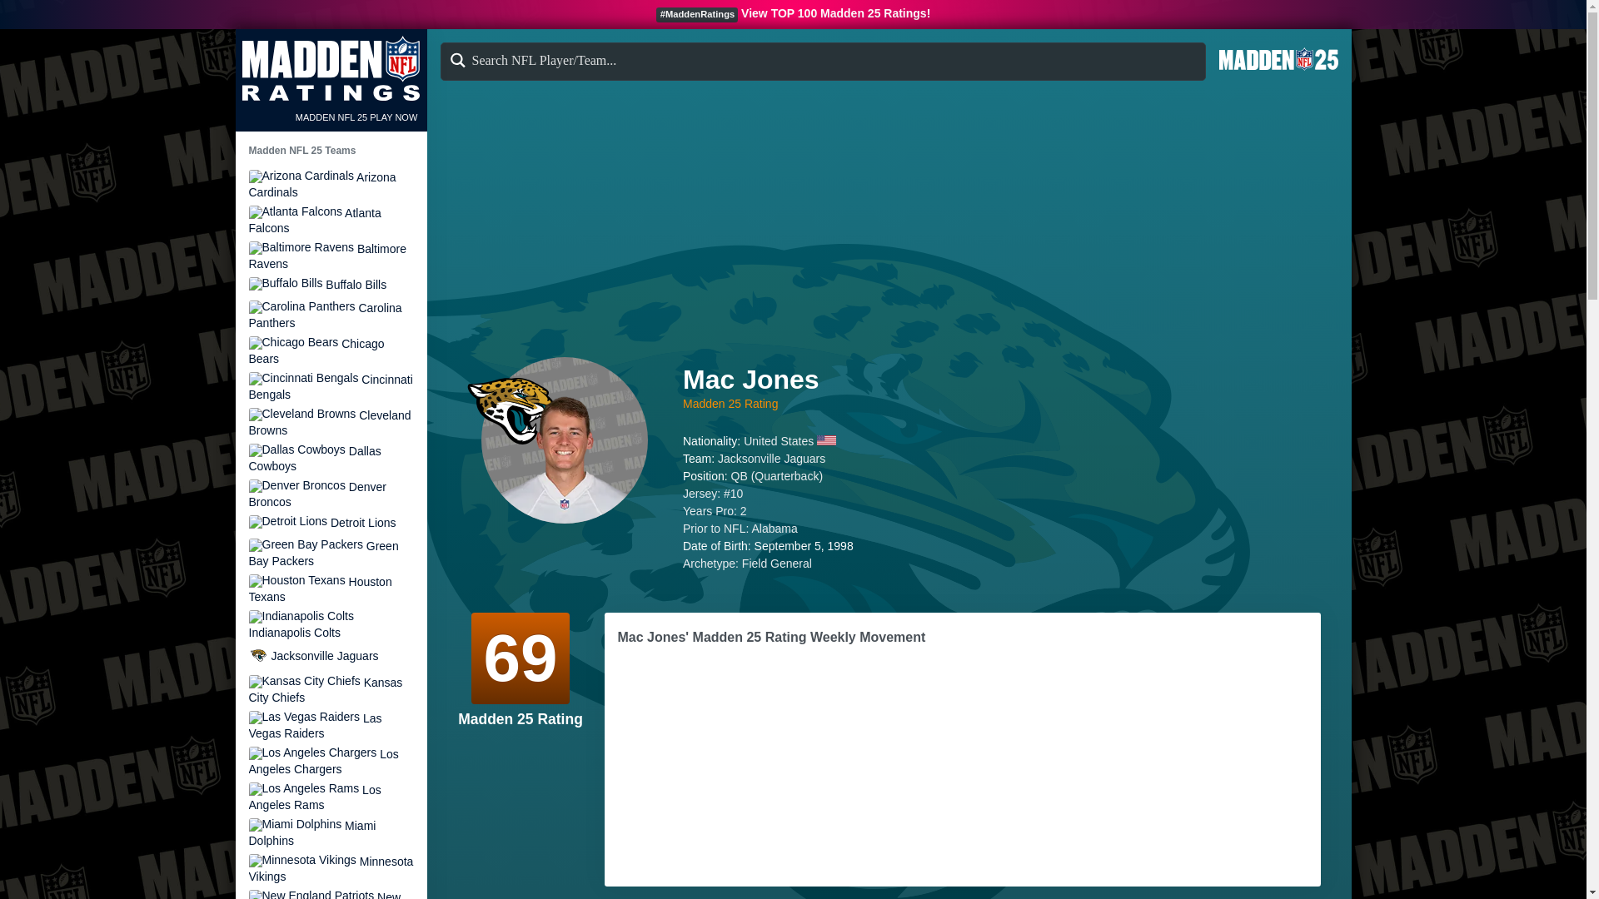  What do you see at coordinates (301, 306) in the screenshot?
I see `Carolina Panthers` at bounding box center [301, 306].